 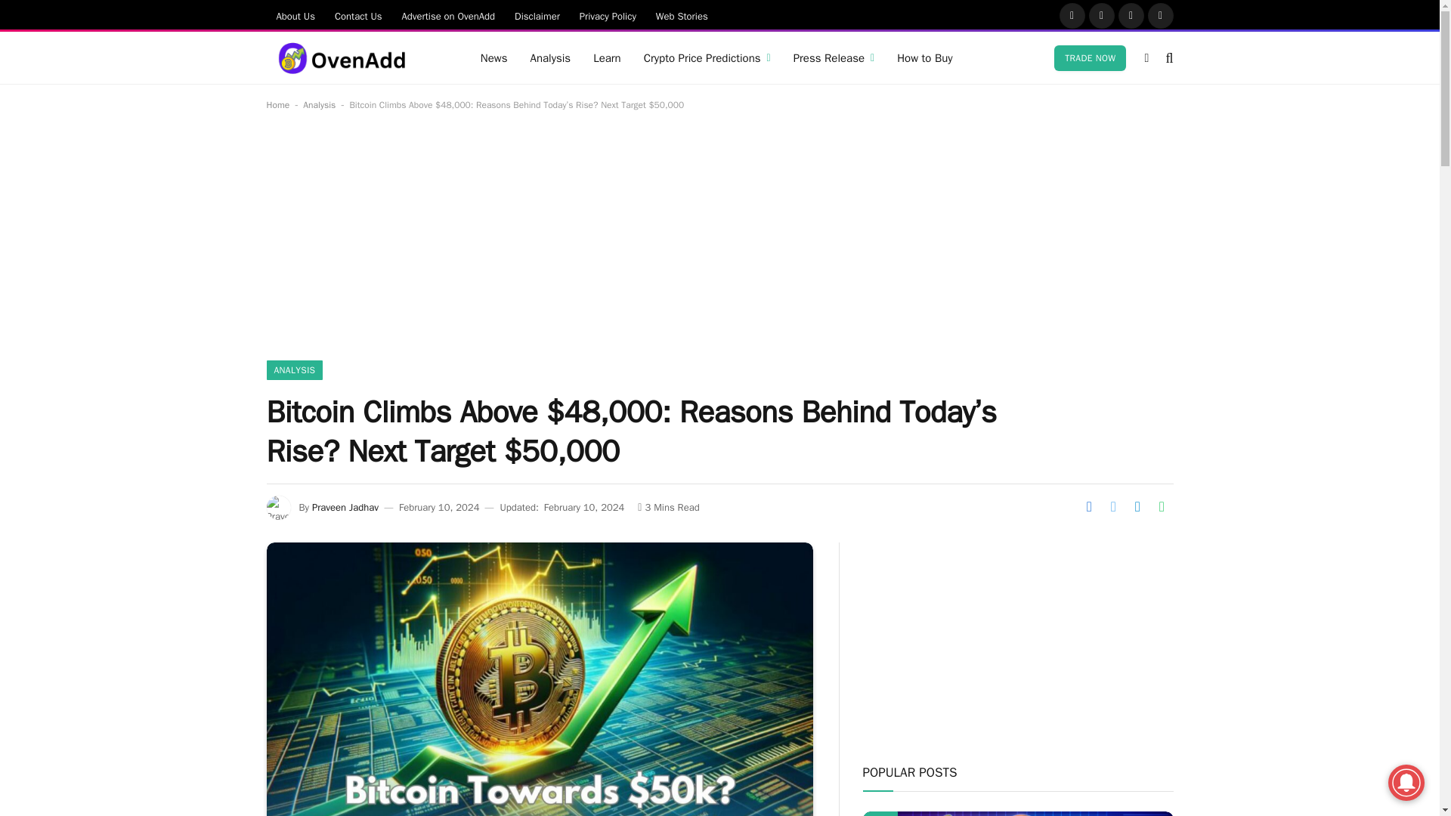 What do you see at coordinates (358, 15) in the screenshot?
I see `Contact Us` at bounding box center [358, 15].